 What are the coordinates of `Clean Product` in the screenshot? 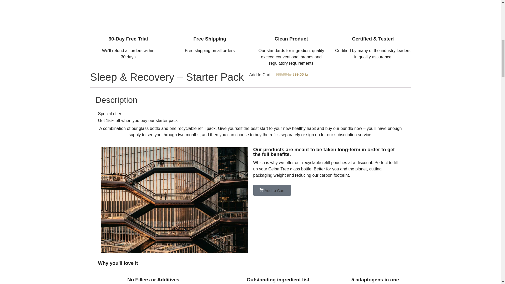 It's located at (291, 39).